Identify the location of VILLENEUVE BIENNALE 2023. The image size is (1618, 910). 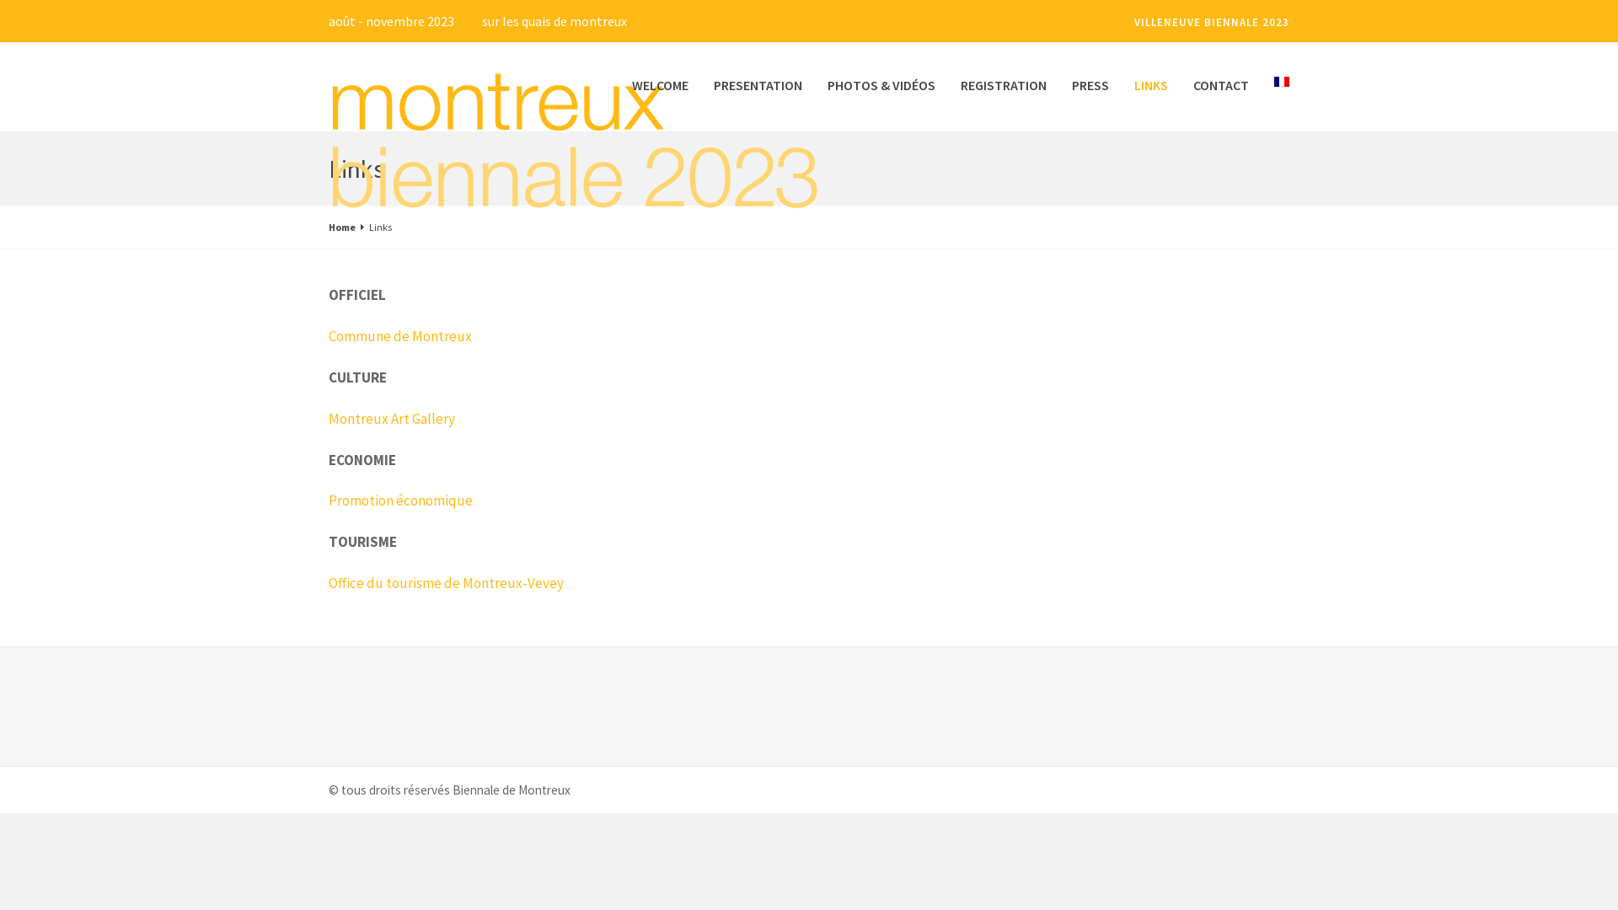
(1212, 22).